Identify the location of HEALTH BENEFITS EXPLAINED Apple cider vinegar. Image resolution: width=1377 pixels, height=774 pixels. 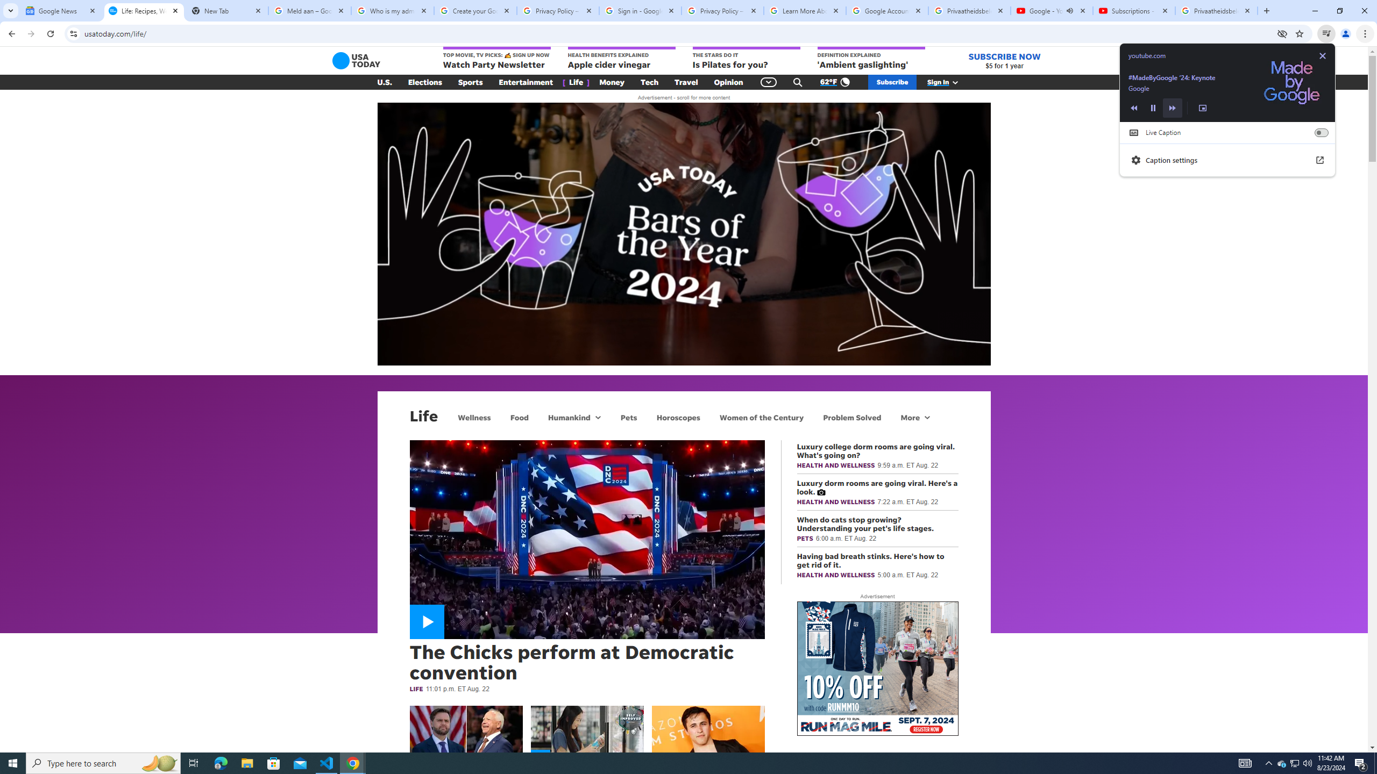
(621, 59).